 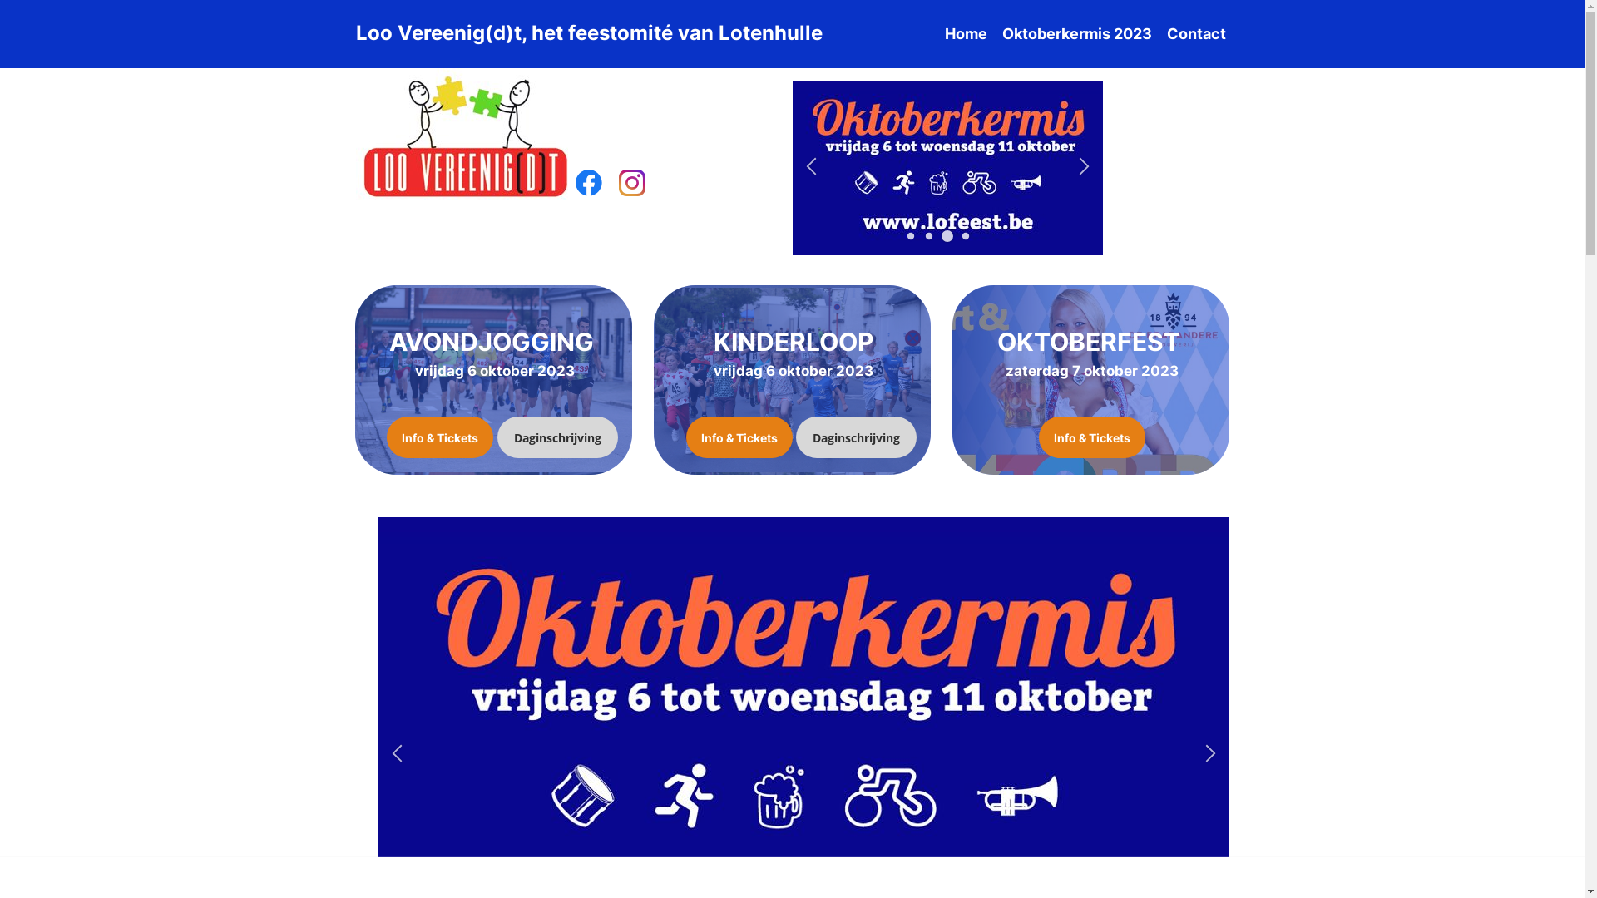 I want to click on Contact, so click(x=1196, y=34).